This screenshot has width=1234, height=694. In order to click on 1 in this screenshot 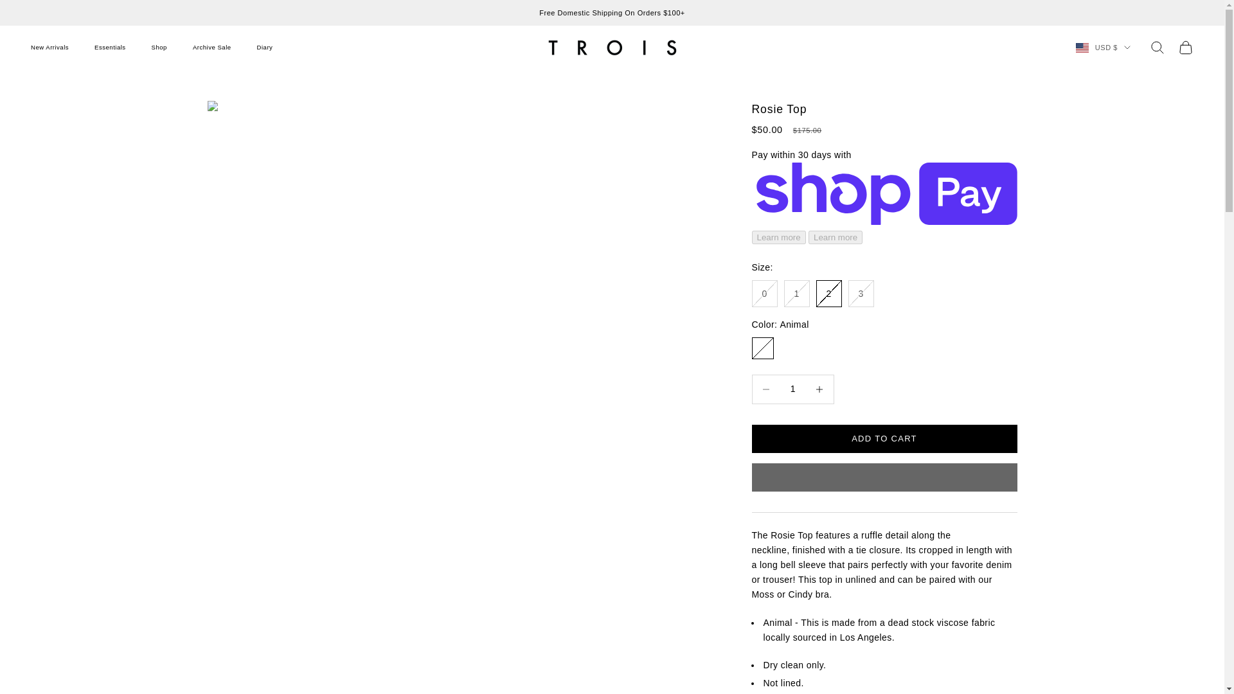, I will do `click(792, 389)`.